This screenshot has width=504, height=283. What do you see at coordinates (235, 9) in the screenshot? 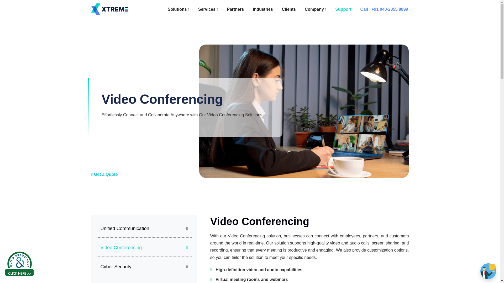
I see `Partners` at bounding box center [235, 9].